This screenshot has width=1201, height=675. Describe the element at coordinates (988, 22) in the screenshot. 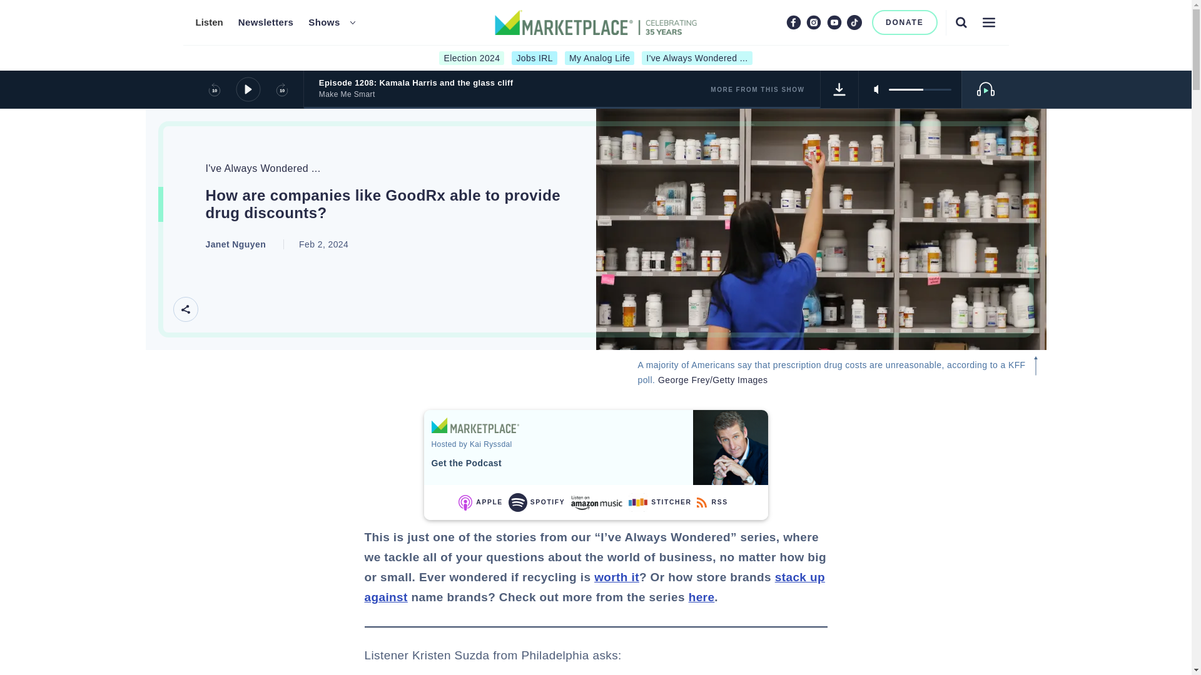

I see `Menu` at that location.